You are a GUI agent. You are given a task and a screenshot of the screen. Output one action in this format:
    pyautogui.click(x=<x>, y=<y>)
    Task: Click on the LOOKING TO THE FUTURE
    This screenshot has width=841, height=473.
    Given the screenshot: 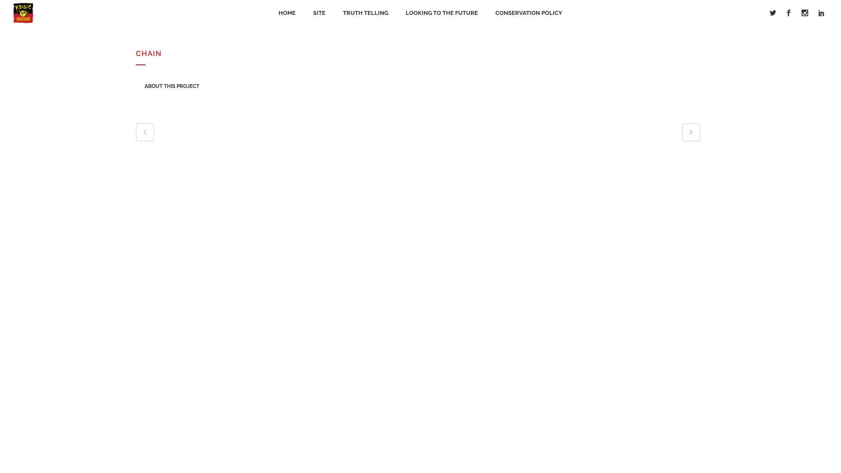 What is the action you would take?
    pyautogui.click(x=442, y=13)
    